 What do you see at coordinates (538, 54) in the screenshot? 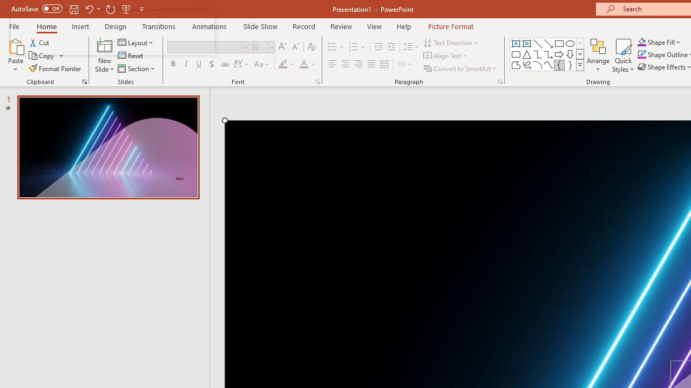
I see `Connector: Elbow` at bounding box center [538, 54].